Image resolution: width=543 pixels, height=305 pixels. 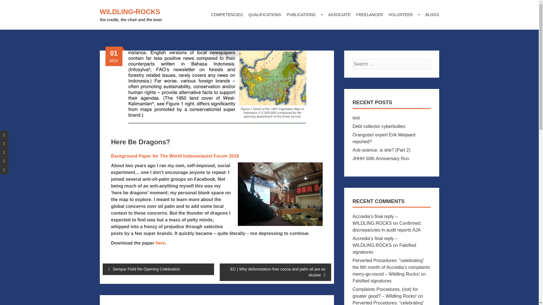 I want to click on Search, so click(x=13, y=5).